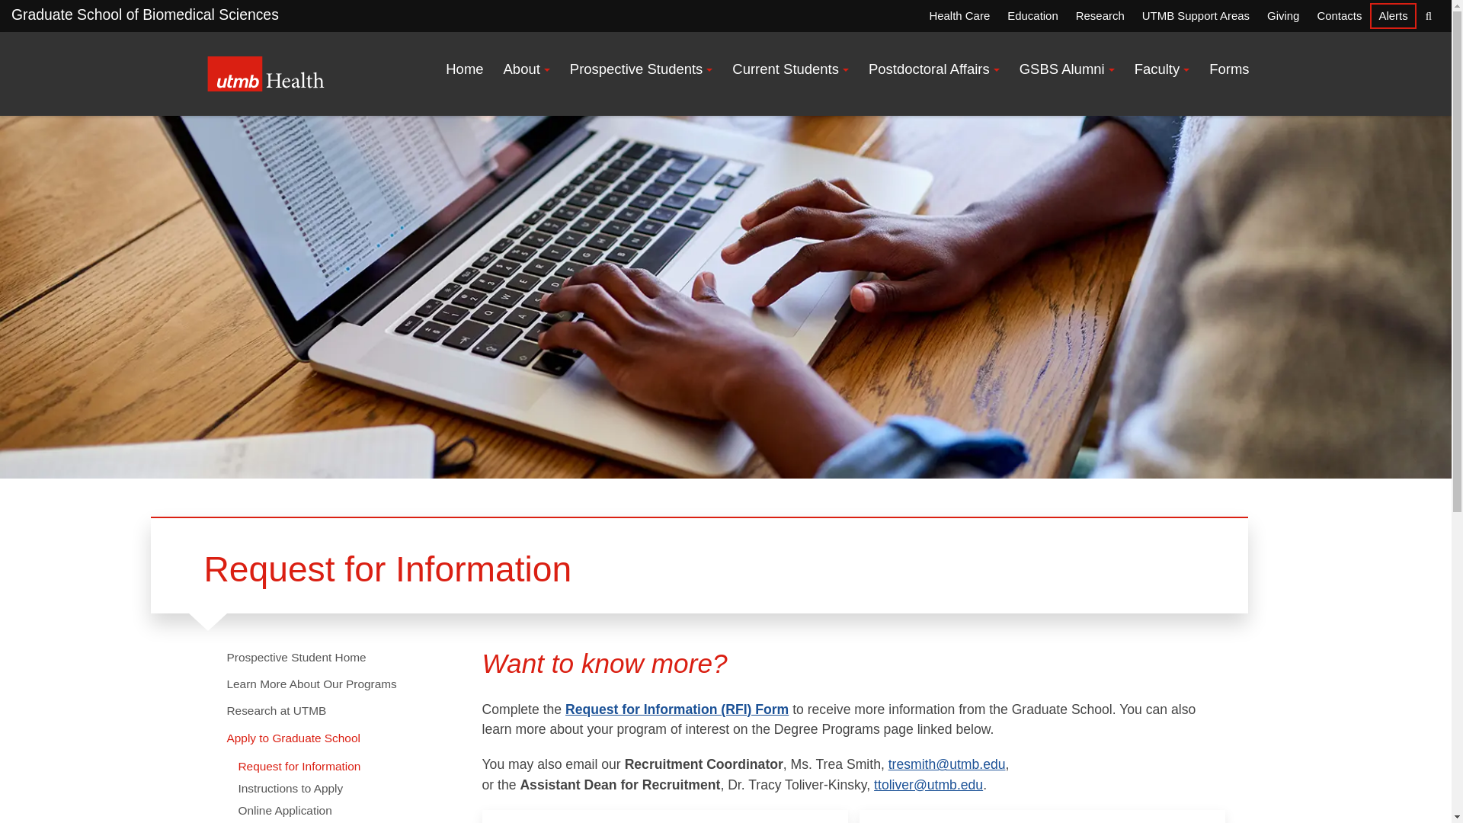 The height and width of the screenshot is (823, 1463). I want to click on Giving, so click(1283, 15).